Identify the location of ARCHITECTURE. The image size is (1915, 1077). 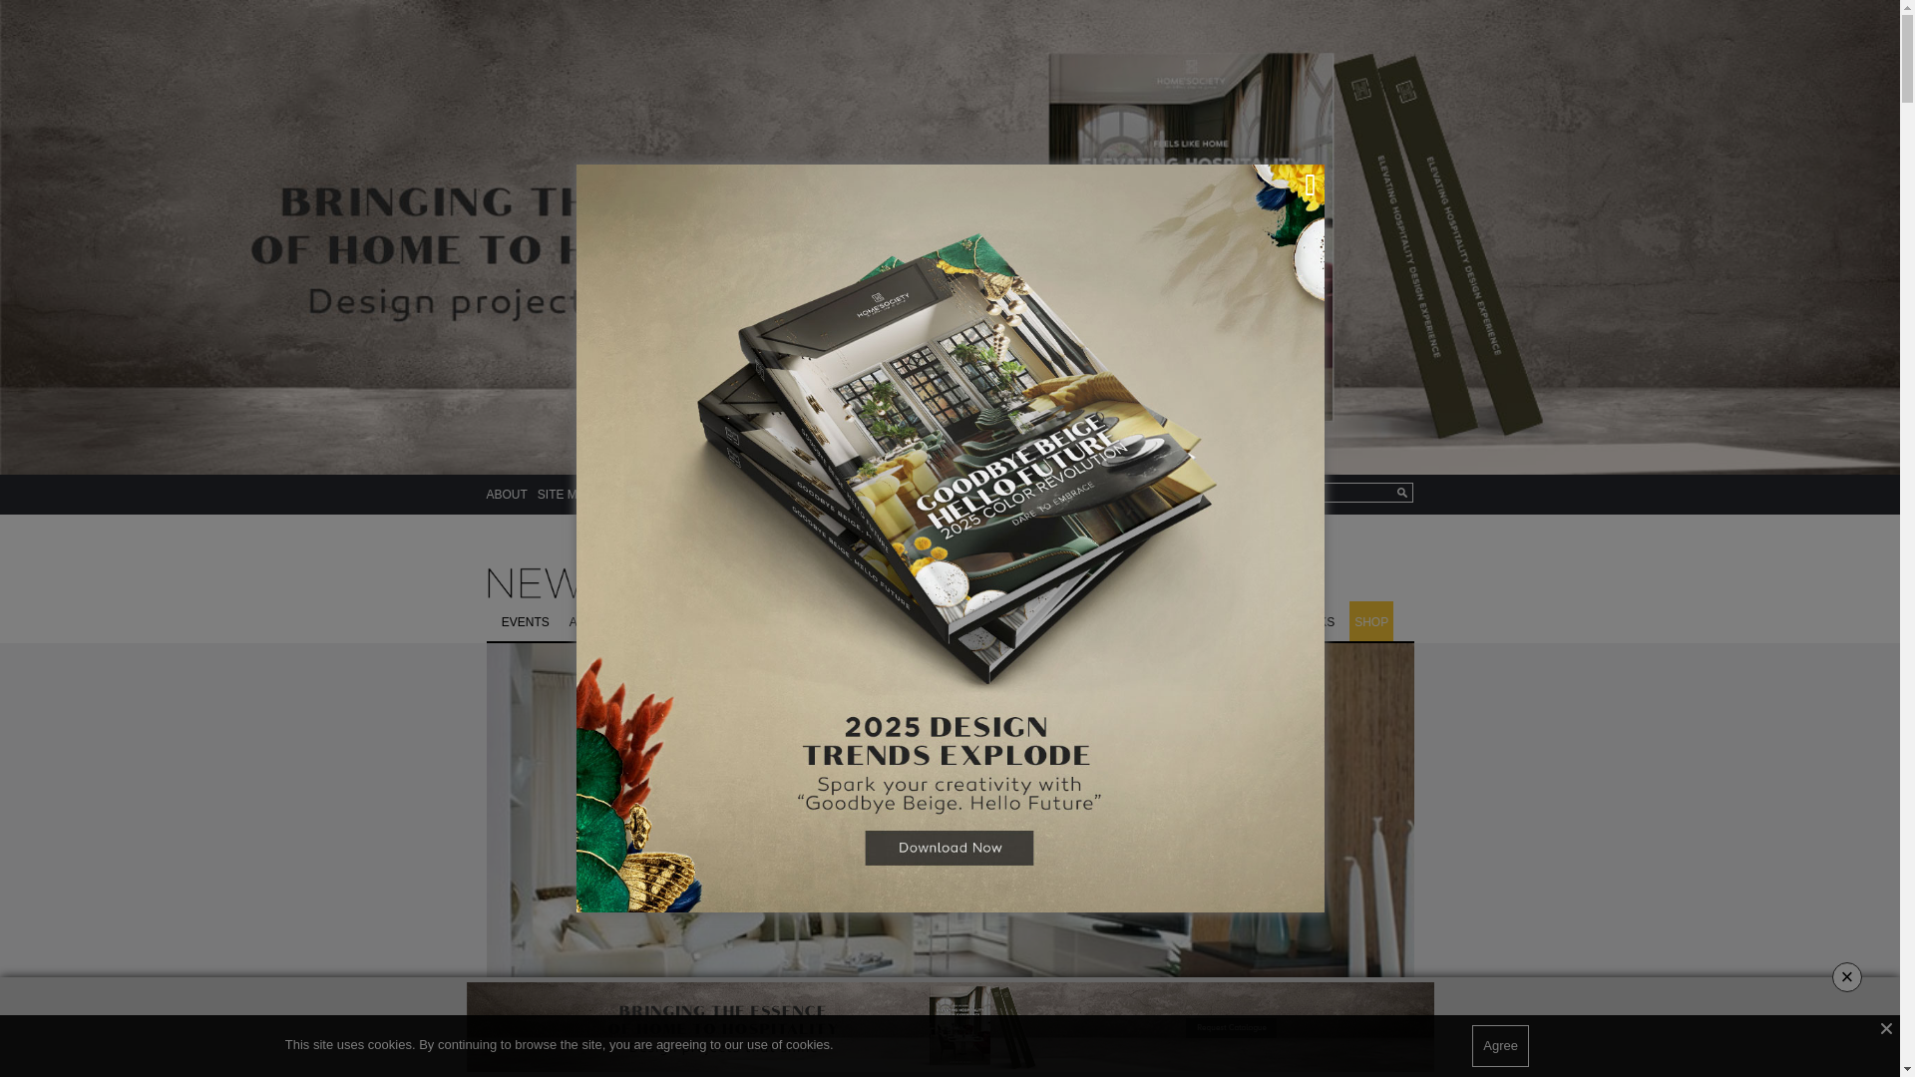
(616, 620).